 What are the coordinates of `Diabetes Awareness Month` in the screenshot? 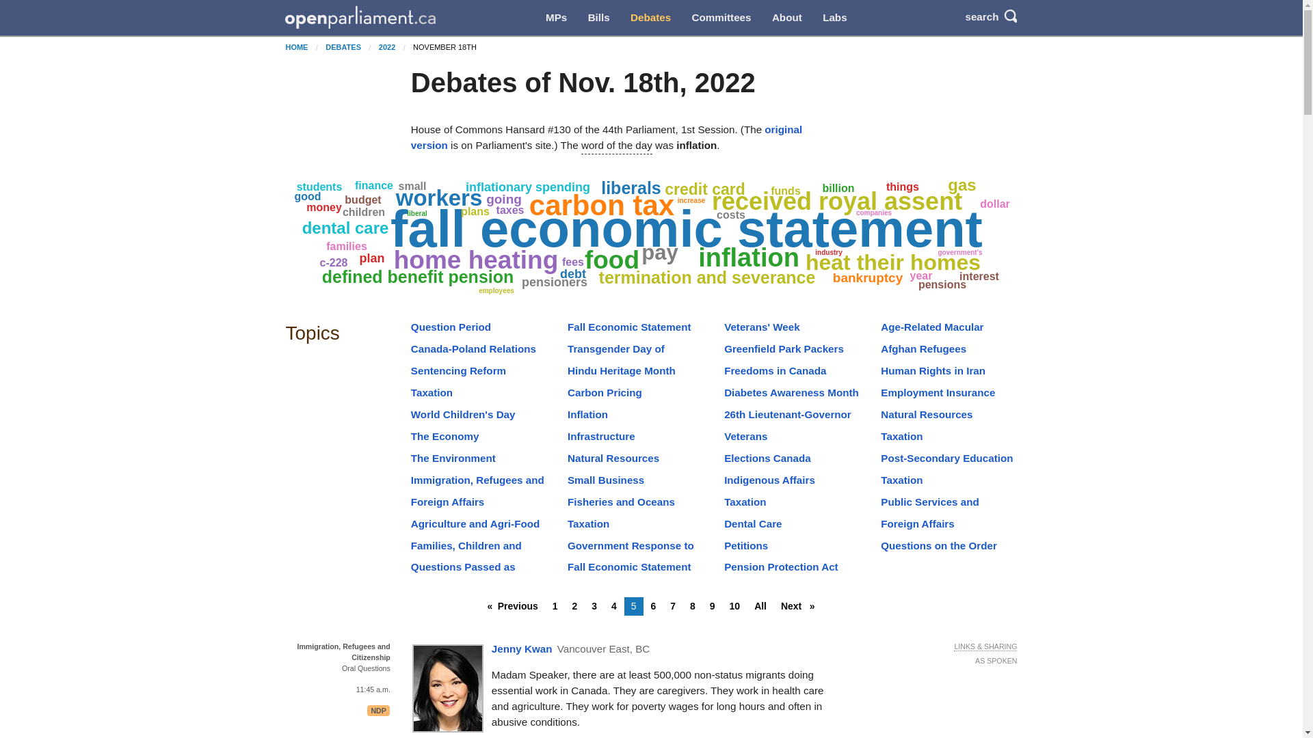 It's located at (791, 392).